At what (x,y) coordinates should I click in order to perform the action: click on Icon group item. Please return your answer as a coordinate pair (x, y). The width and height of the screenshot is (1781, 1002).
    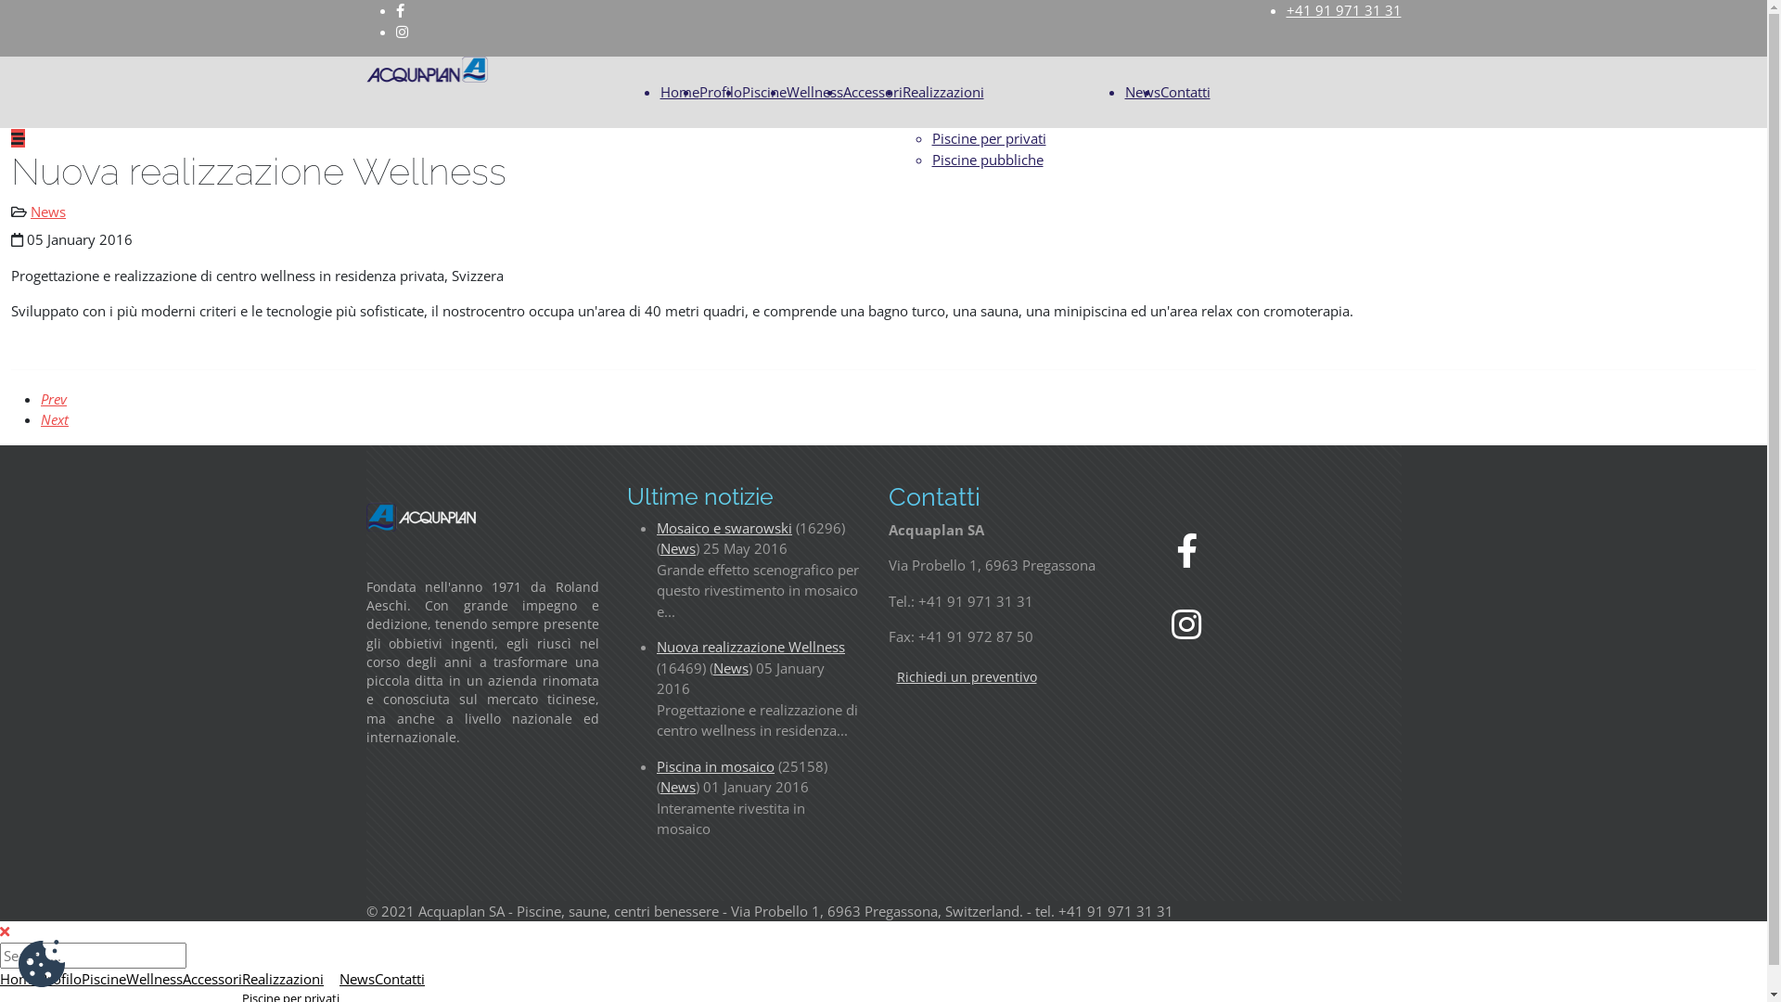
    Looking at the image, I should click on (1186, 623).